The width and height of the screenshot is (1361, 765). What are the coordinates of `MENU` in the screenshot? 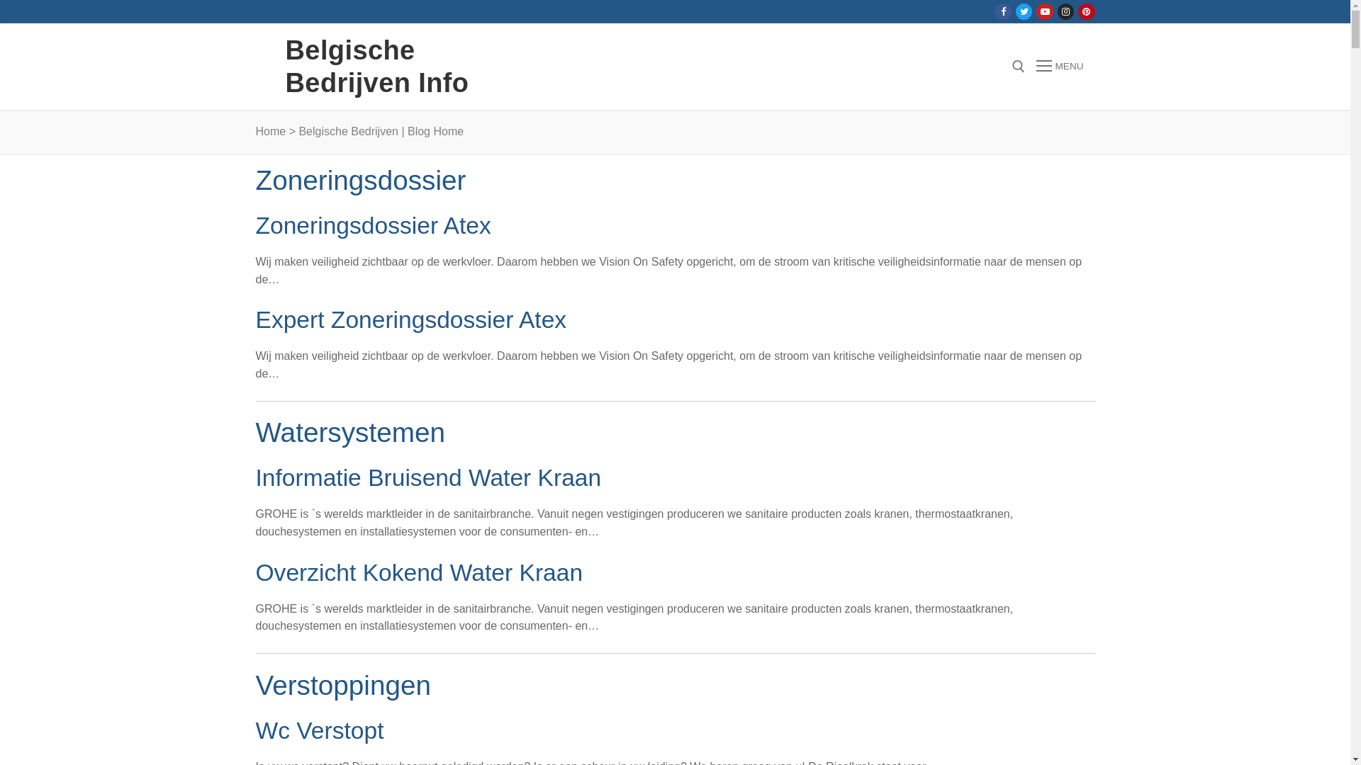 It's located at (1060, 67).